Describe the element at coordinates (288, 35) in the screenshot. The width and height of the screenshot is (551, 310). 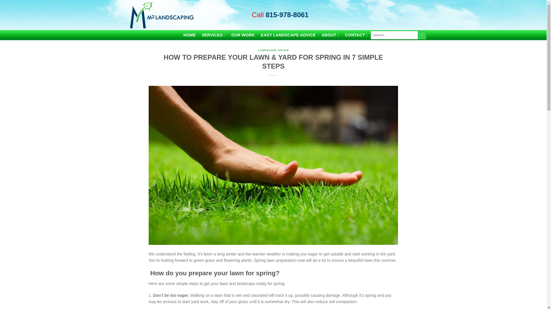
I see `EASY LANDSCAPE ADVICE` at that location.